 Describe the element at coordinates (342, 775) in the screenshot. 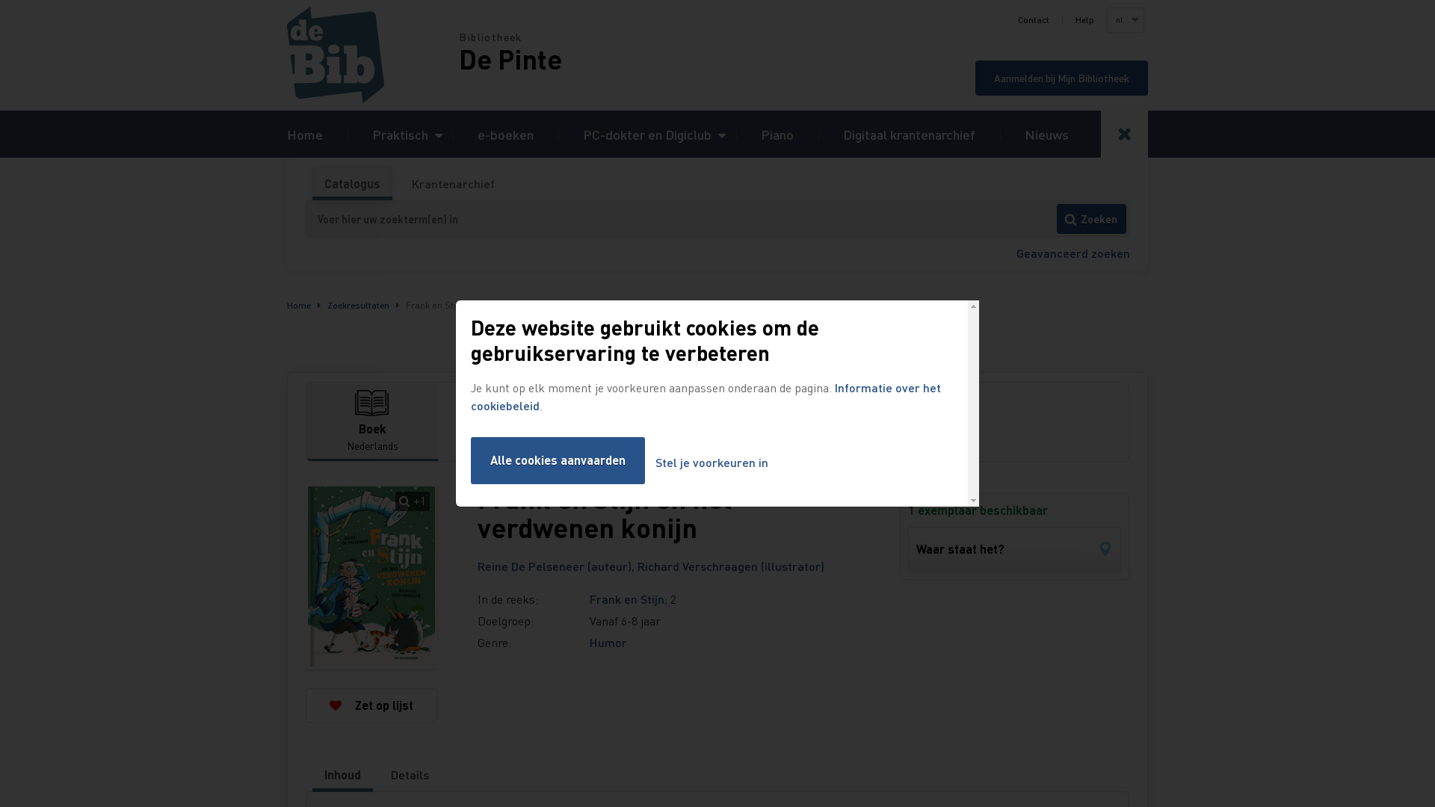

I see `Inhoud` at that location.